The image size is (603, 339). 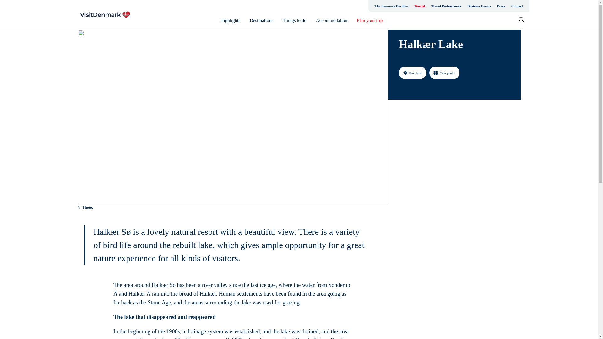 I want to click on Tourist, so click(x=420, y=6).